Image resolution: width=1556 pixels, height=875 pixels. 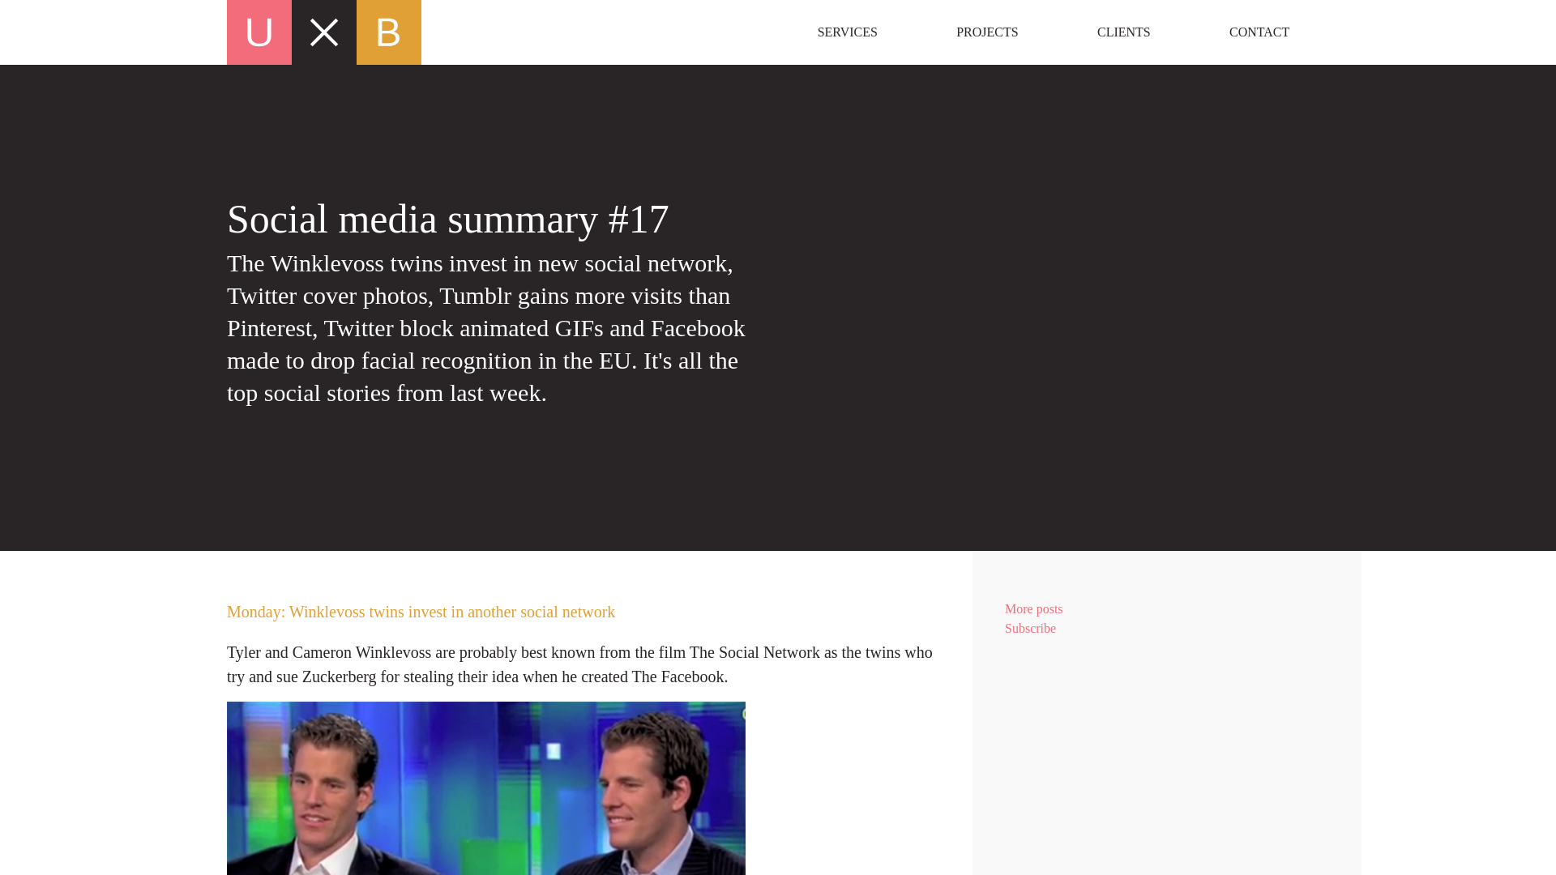 I want to click on UXB, so click(x=1167, y=608).